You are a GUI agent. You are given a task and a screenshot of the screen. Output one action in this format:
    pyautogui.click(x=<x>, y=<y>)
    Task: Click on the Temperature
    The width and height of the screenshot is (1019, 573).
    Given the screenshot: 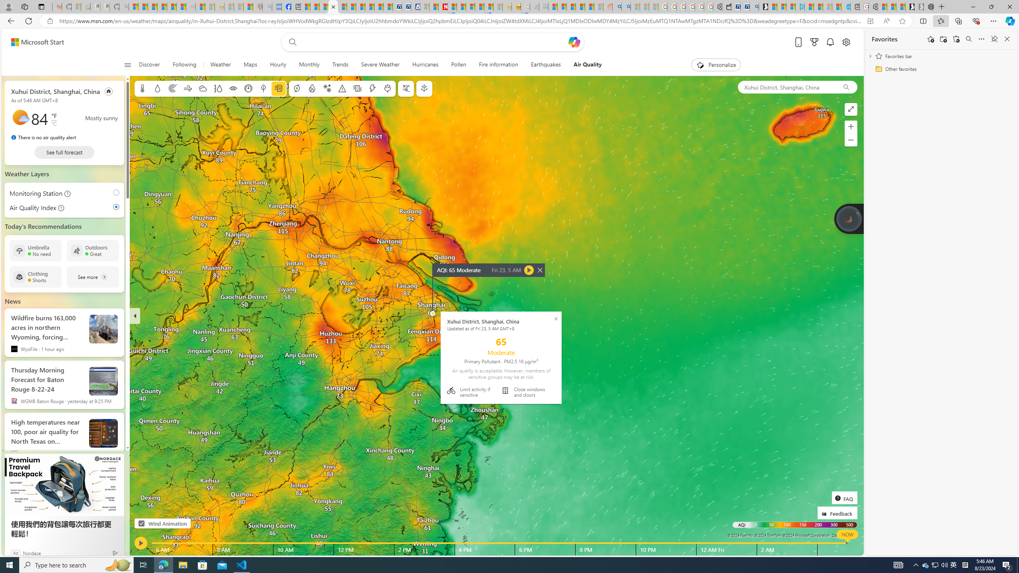 What is the action you would take?
    pyautogui.click(x=143, y=88)
    